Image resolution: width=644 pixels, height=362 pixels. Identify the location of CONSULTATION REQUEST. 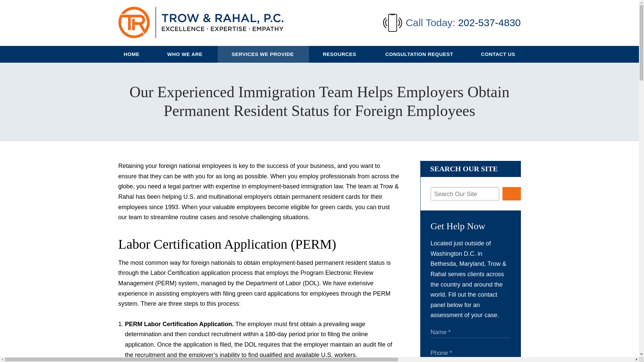
(419, 54).